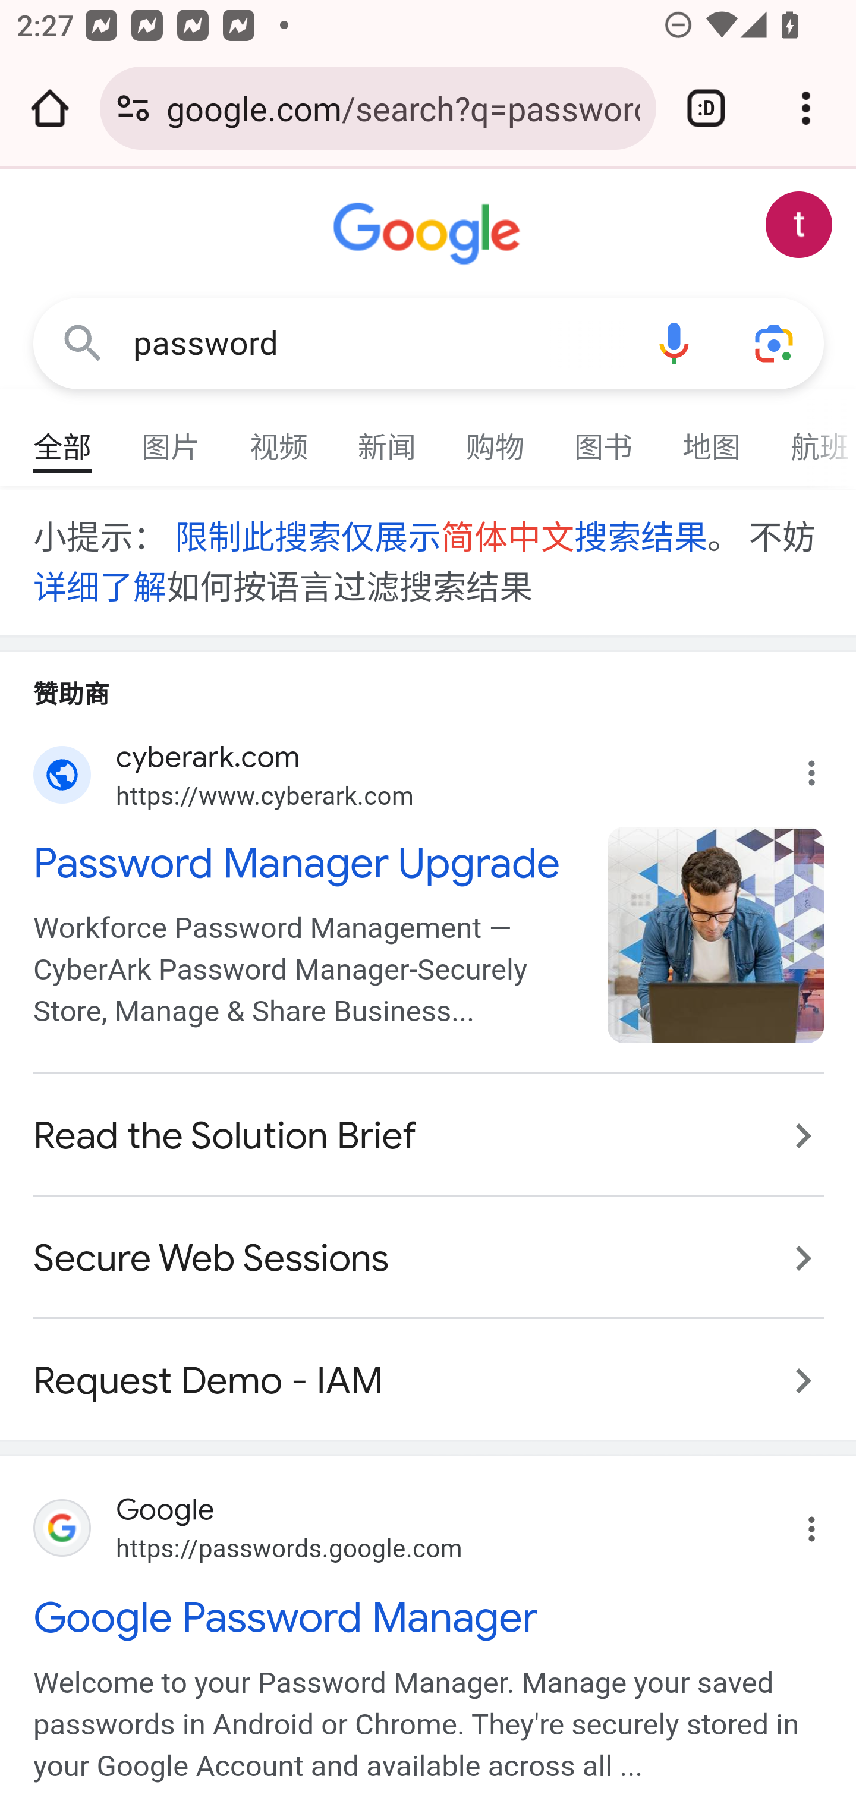  Describe the element at coordinates (439, 539) in the screenshot. I see `限制此搜索仅展示简体中文搜索结果 限制此搜索仅展示 简体中文 搜索结果` at that location.